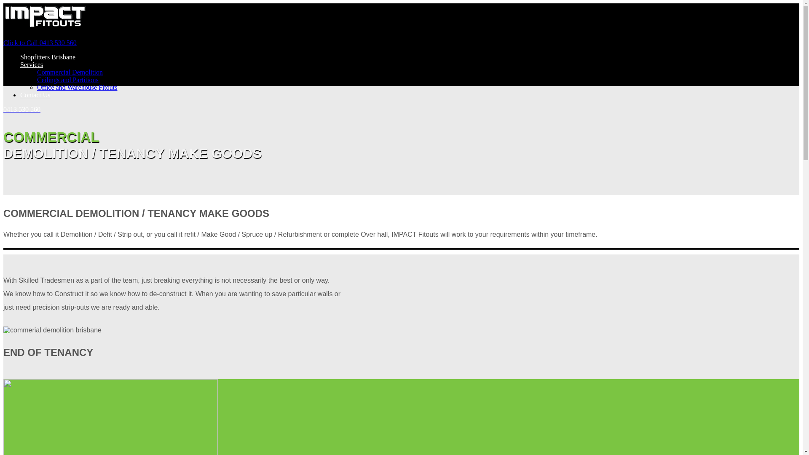  I want to click on Services, so click(32, 65).